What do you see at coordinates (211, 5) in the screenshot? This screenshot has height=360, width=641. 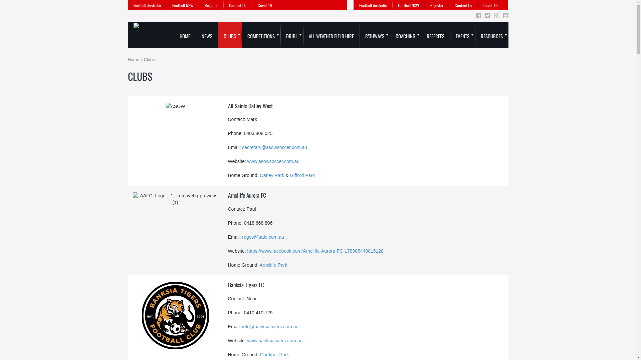 I see `Register` at bounding box center [211, 5].